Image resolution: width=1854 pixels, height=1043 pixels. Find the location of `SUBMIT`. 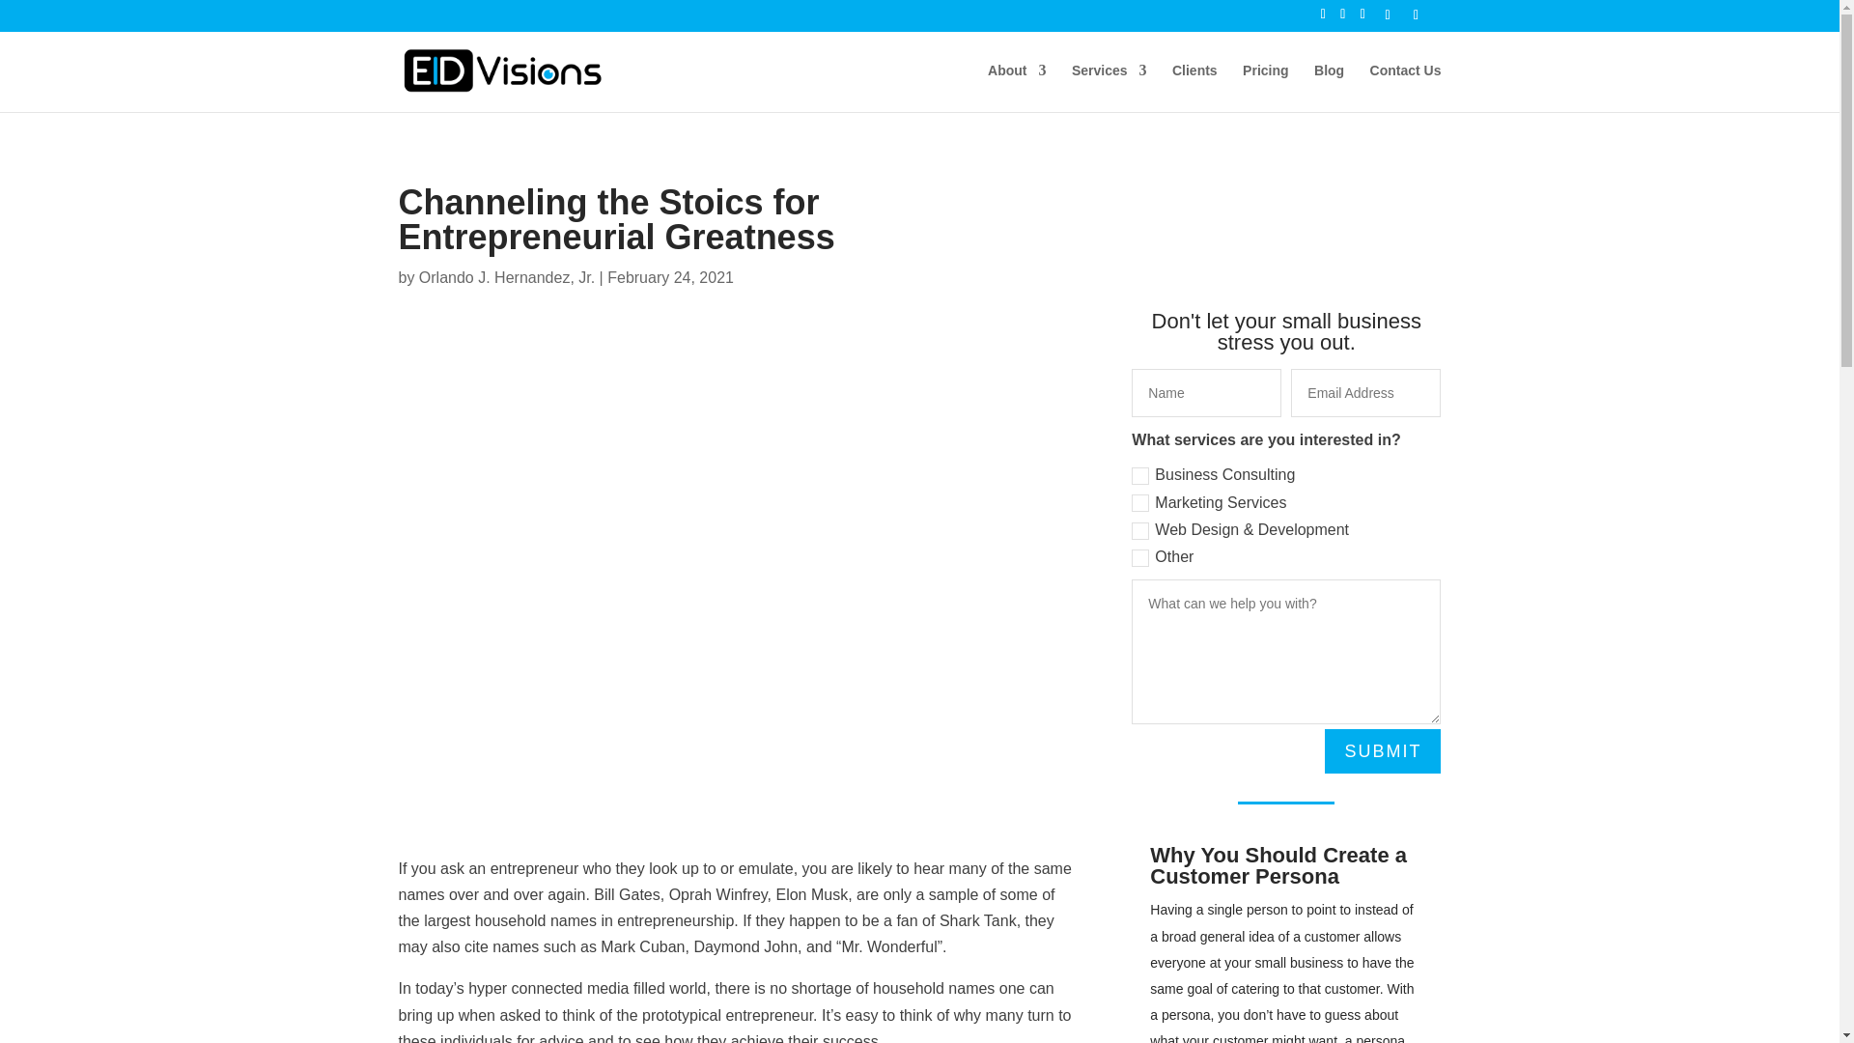

SUBMIT is located at coordinates (1383, 750).